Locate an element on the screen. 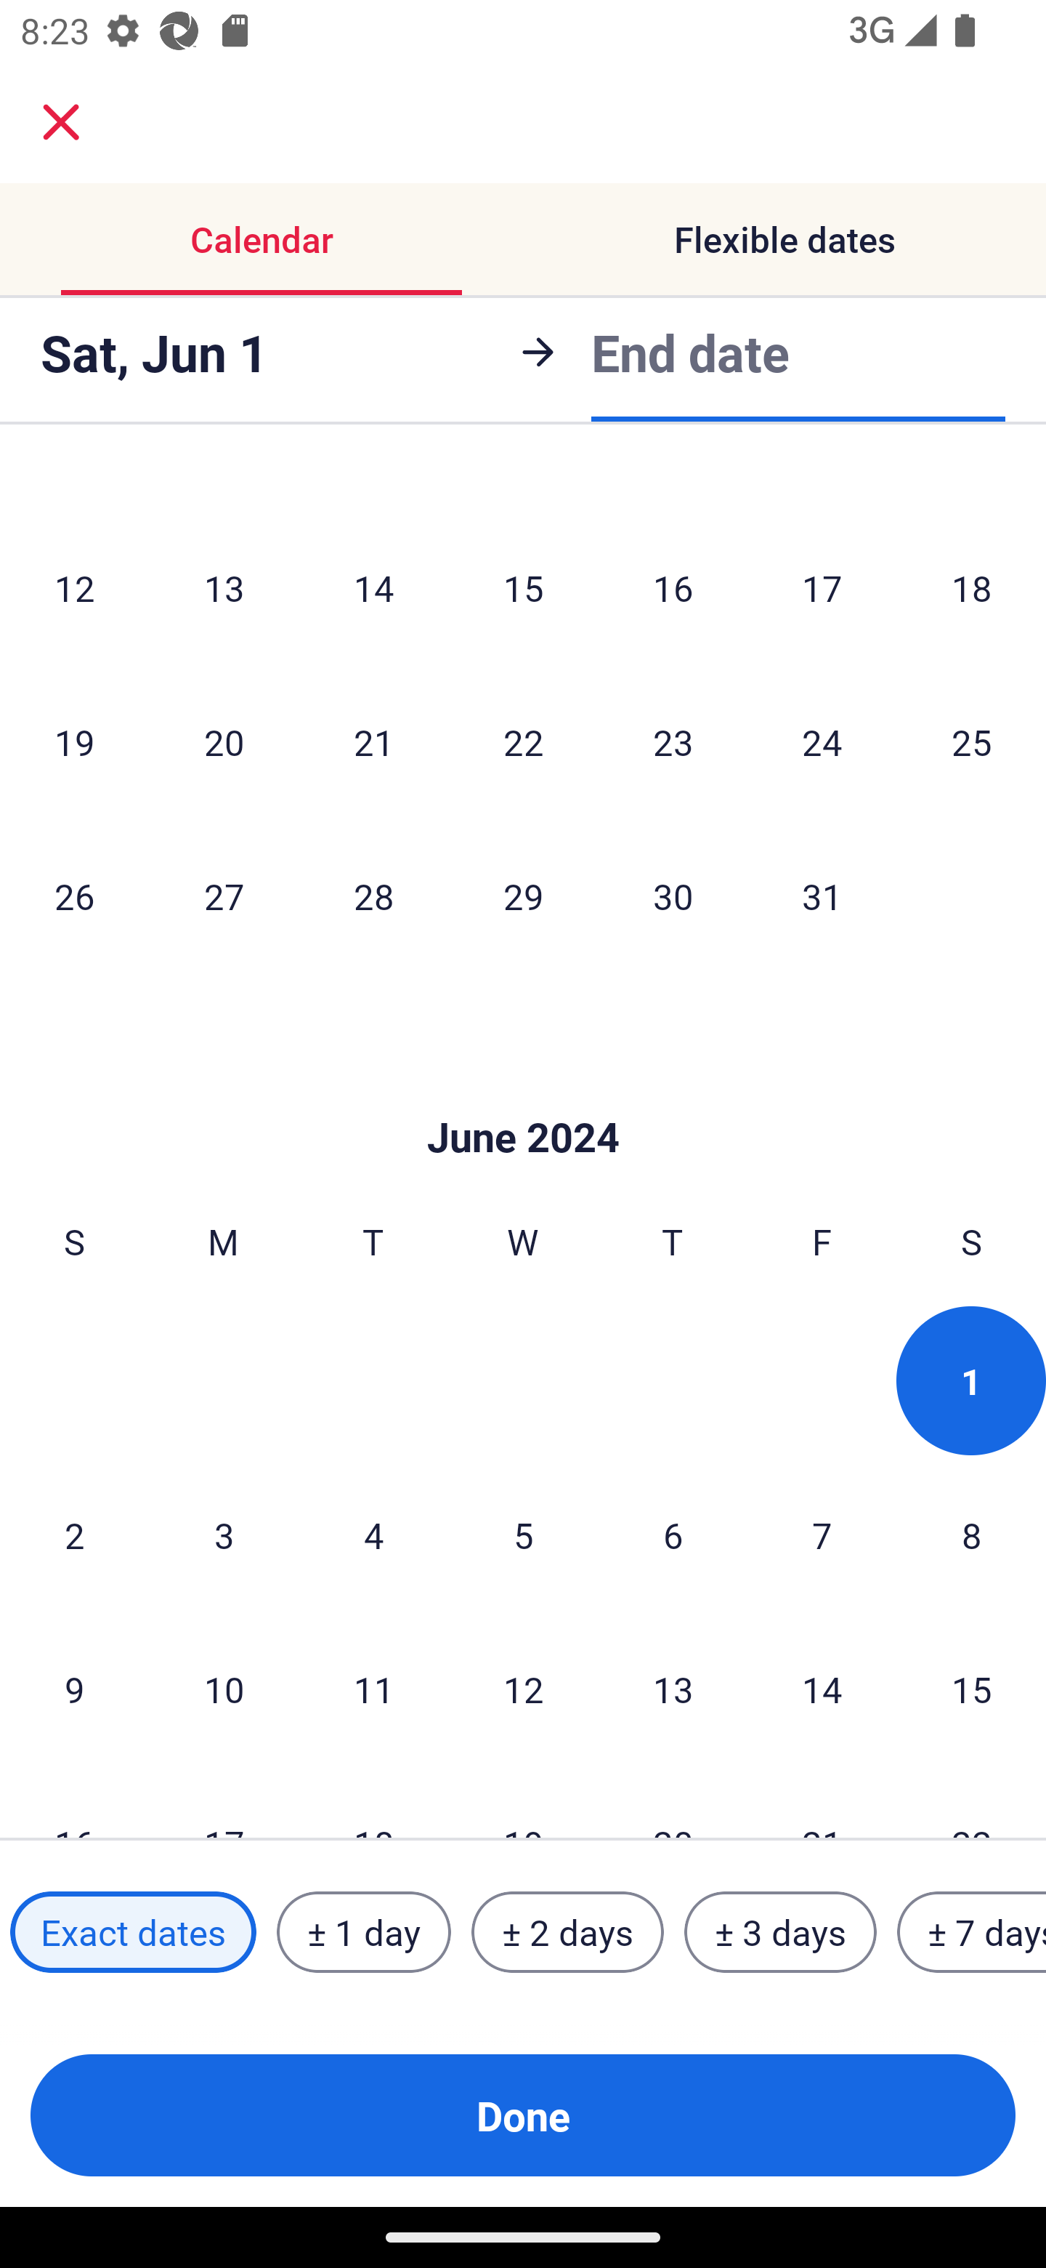 The height and width of the screenshot is (2268, 1046). 27 Monday, May 27, 2024 is located at coordinates (224, 896).